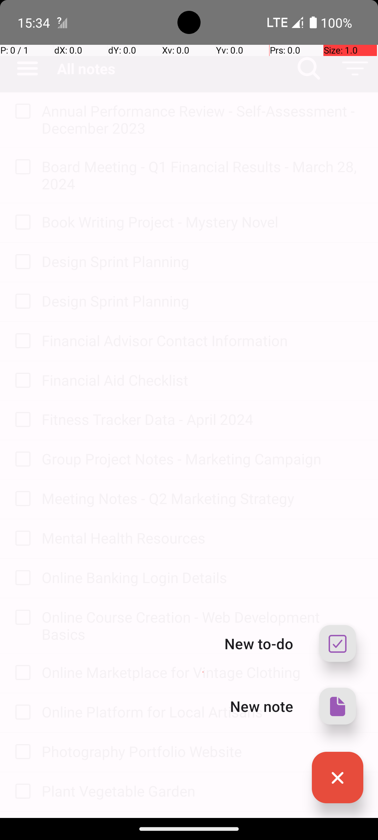 The width and height of the screenshot is (378, 840). I want to click on Book Writing Project - Mystery Novel, so click(203, 222).